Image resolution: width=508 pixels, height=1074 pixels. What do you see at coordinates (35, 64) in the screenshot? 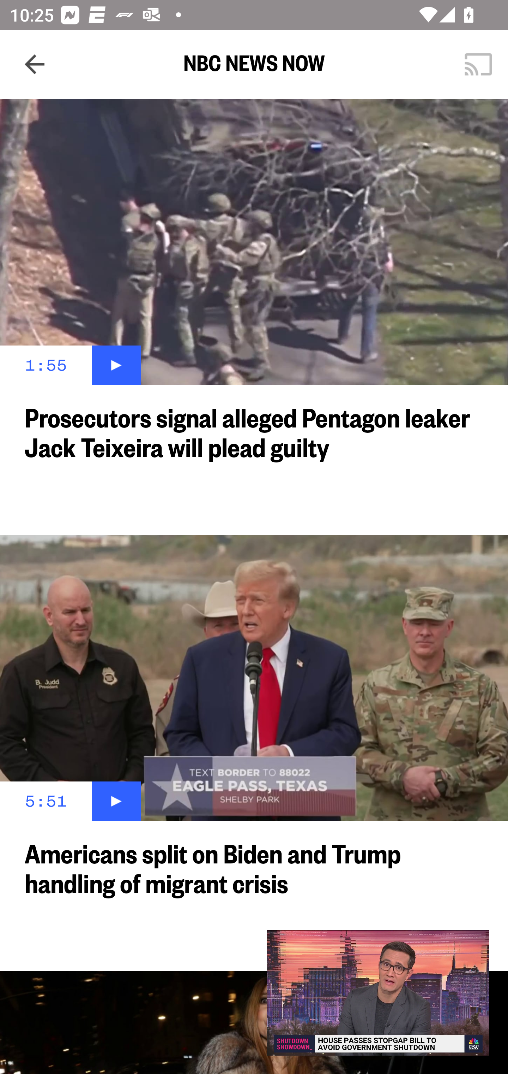
I see `Navigate up` at bounding box center [35, 64].